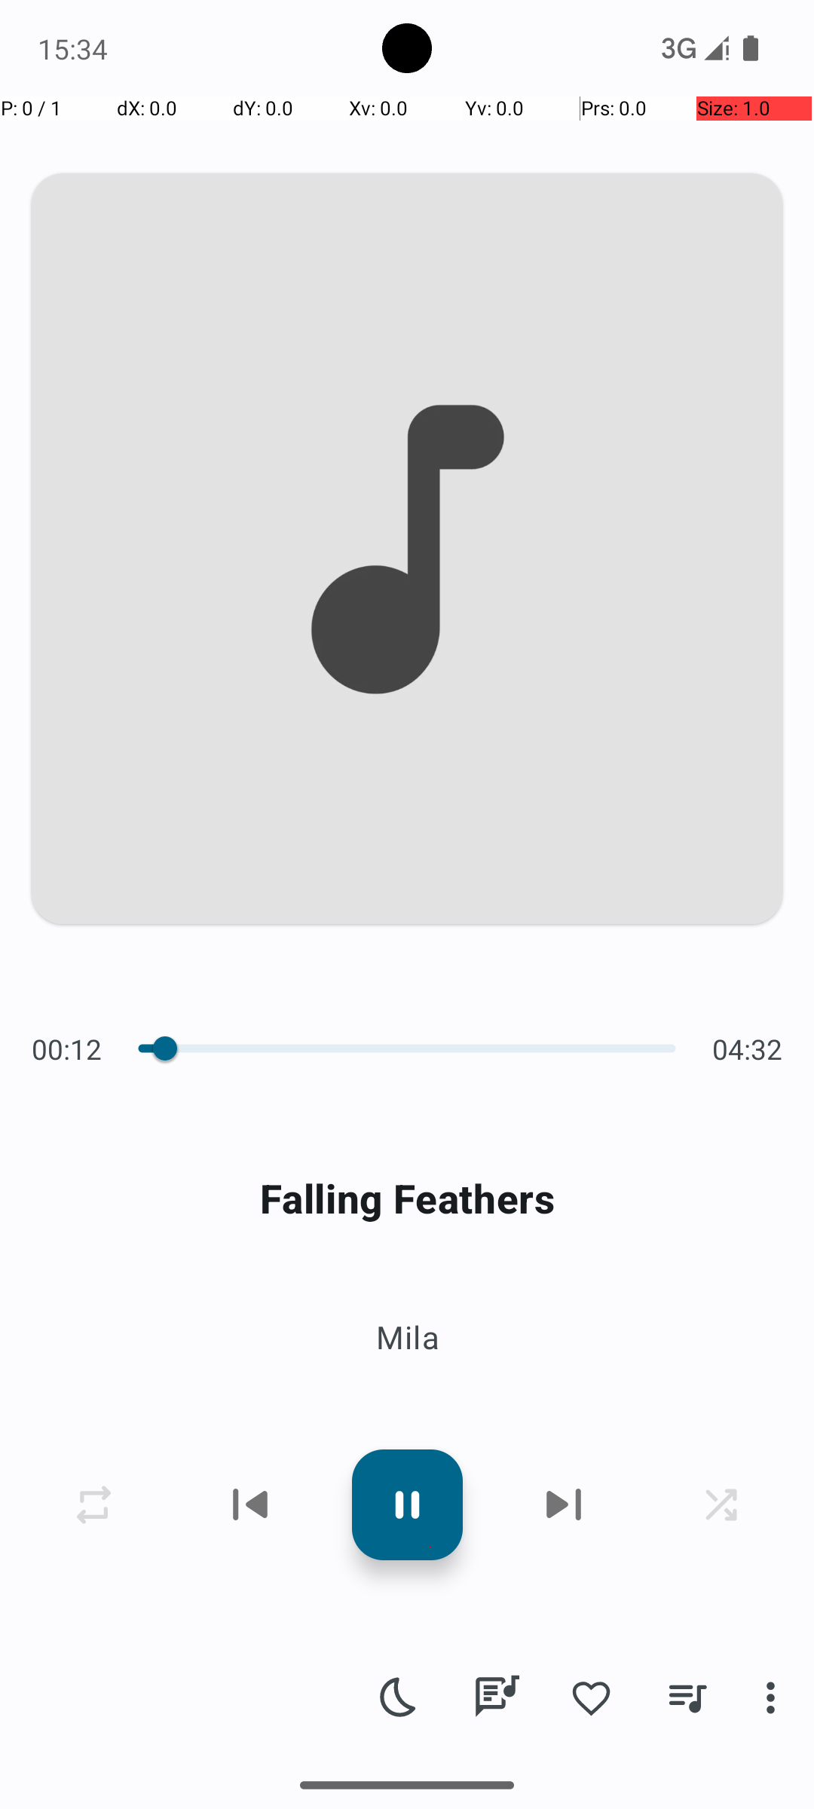 Image resolution: width=814 pixels, height=1809 pixels. I want to click on Mohammad, so click(170, 1735).